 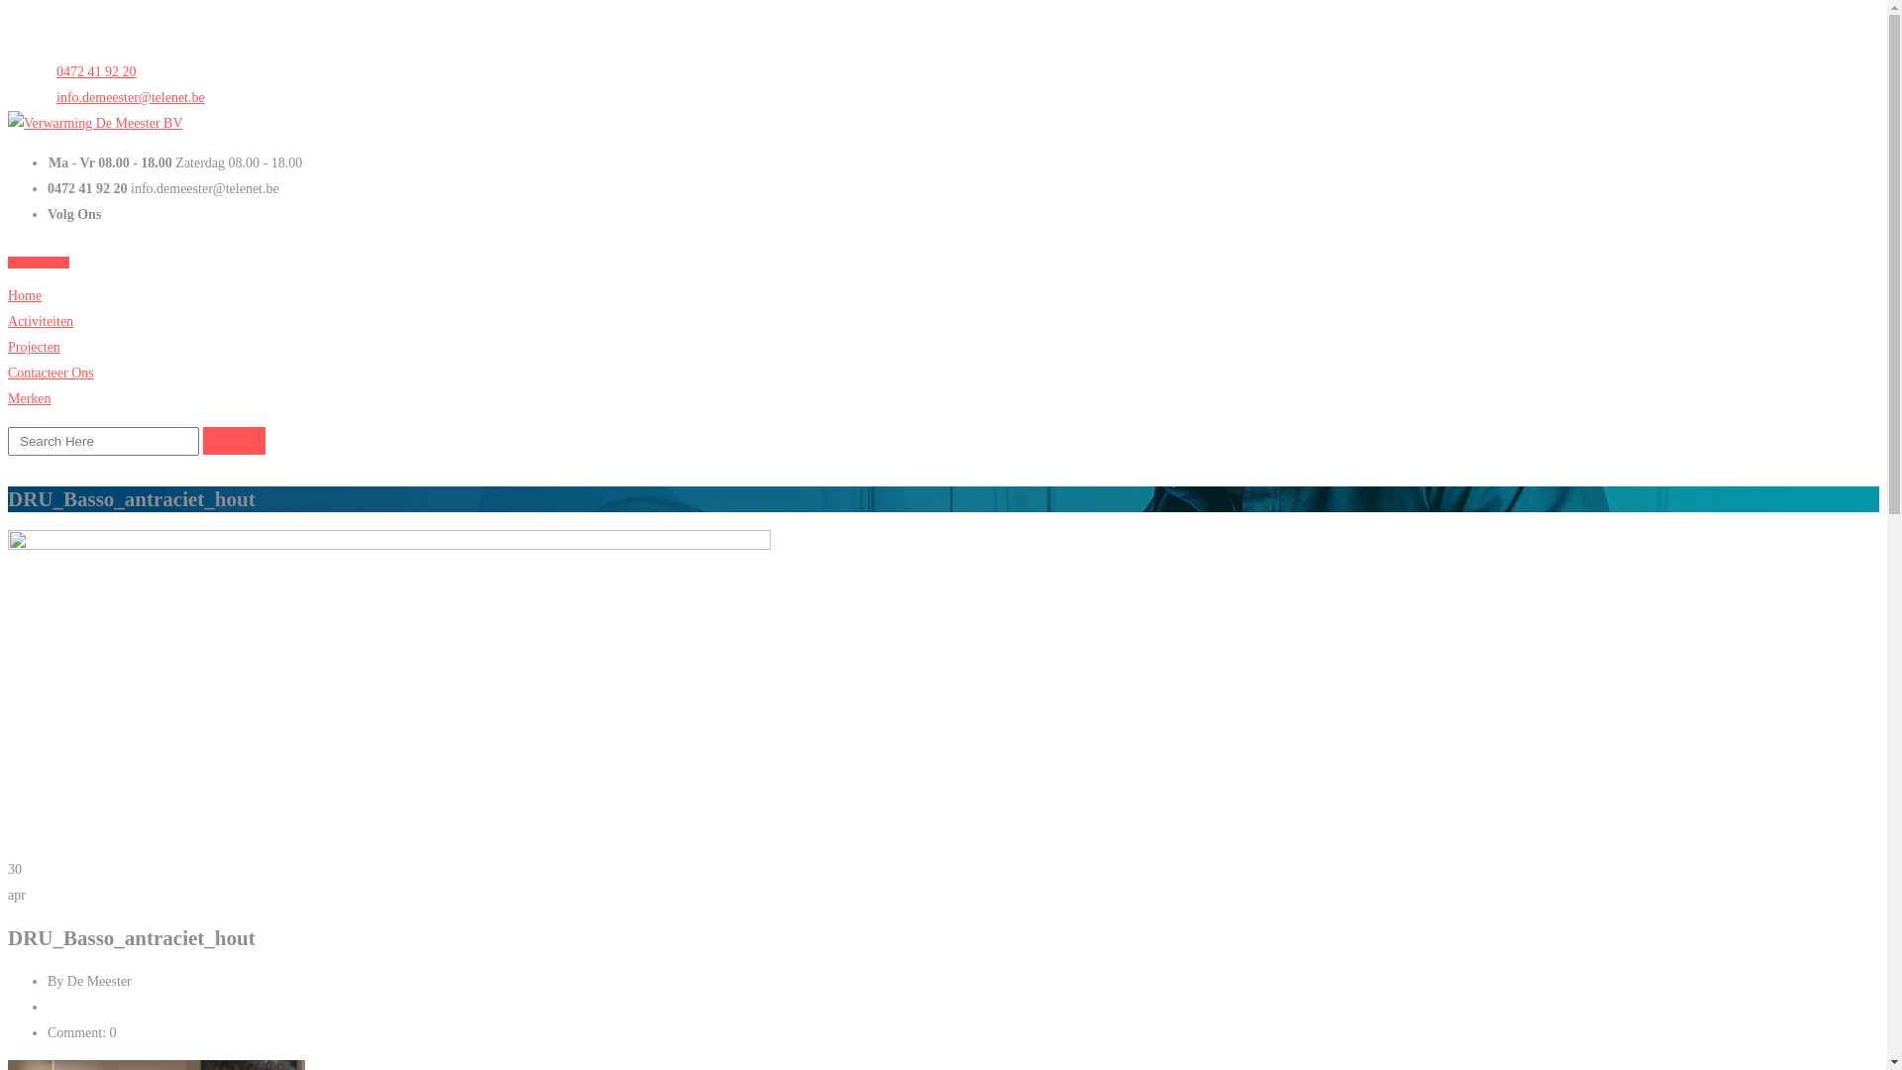 I want to click on Home, so click(x=25, y=295).